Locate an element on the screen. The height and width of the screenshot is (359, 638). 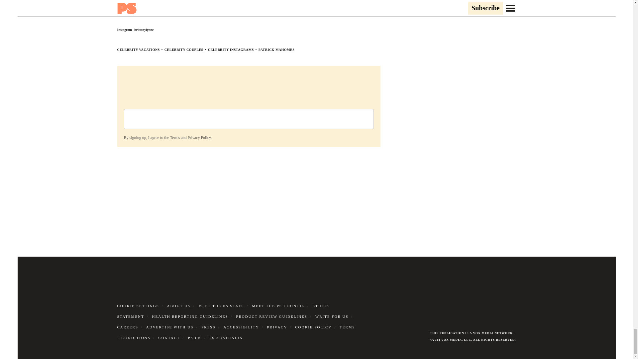
PATRICK MAHOMES is located at coordinates (276, 50).